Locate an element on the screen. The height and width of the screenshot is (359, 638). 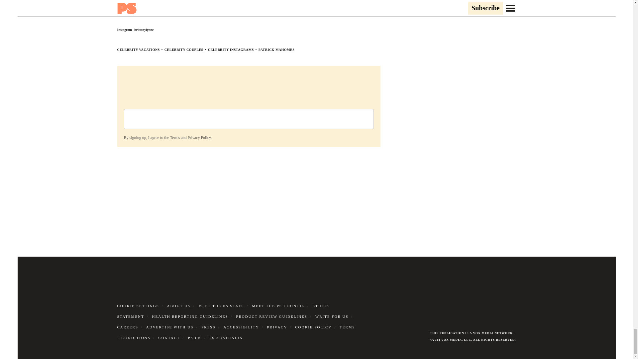
PATRICK MAHOMES is located at coordinates (276, 50).